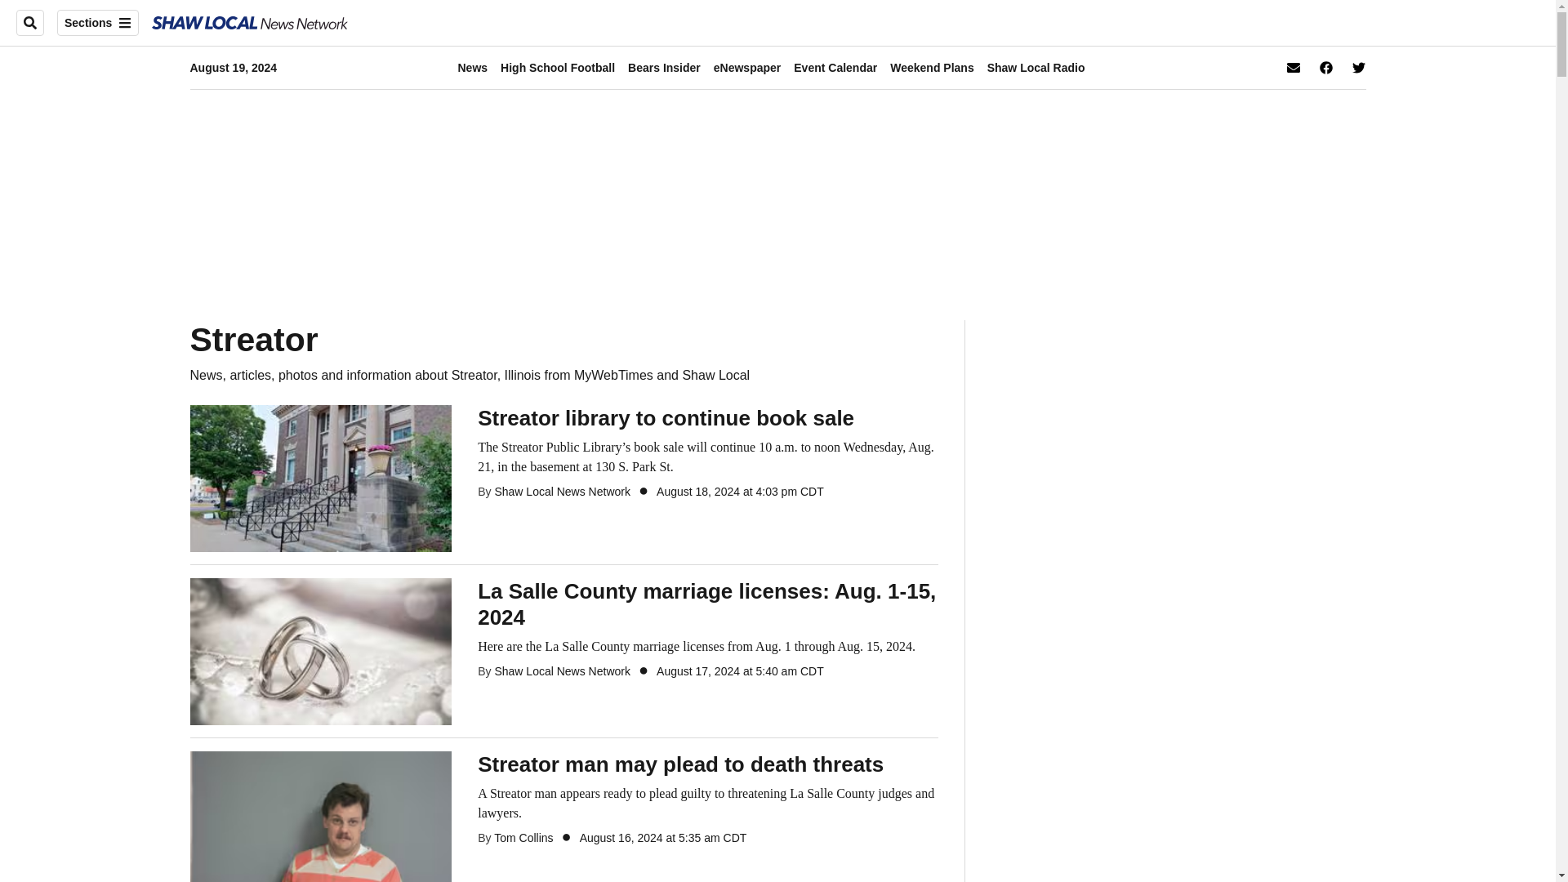 The height and width of the screenshot is (882, 1568). Describe the element at coordinates (707, 646) in the screenshot. I see `La Salle County marriage licenses: Aug. 1-15, 2024` at that location.